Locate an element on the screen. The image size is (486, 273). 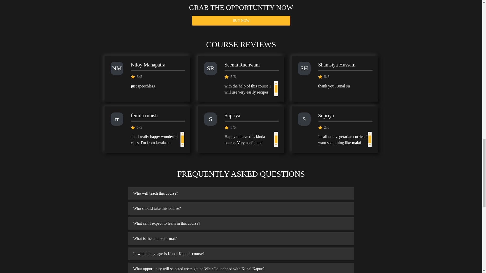
just speechless is located at coordinates (157, 88).